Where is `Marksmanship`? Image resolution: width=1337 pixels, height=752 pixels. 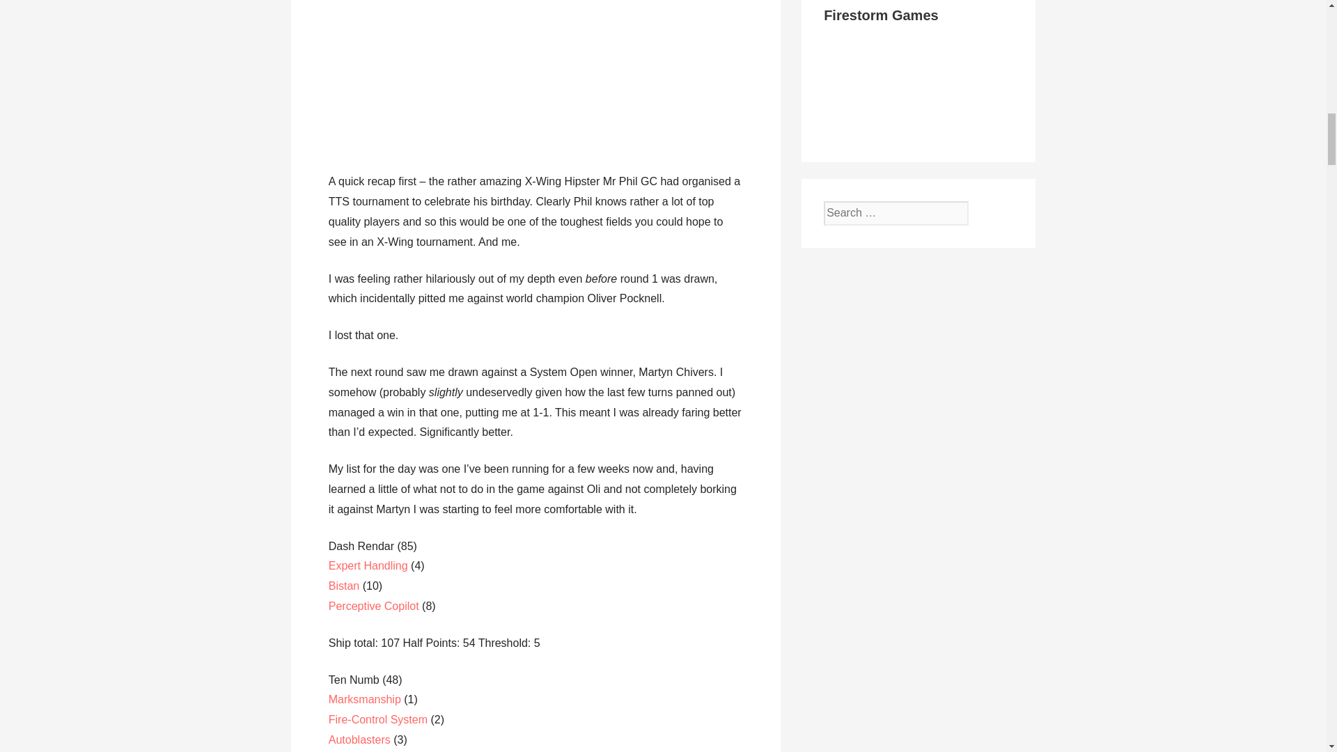
Marksmanship is located at coordinates (366, 699).